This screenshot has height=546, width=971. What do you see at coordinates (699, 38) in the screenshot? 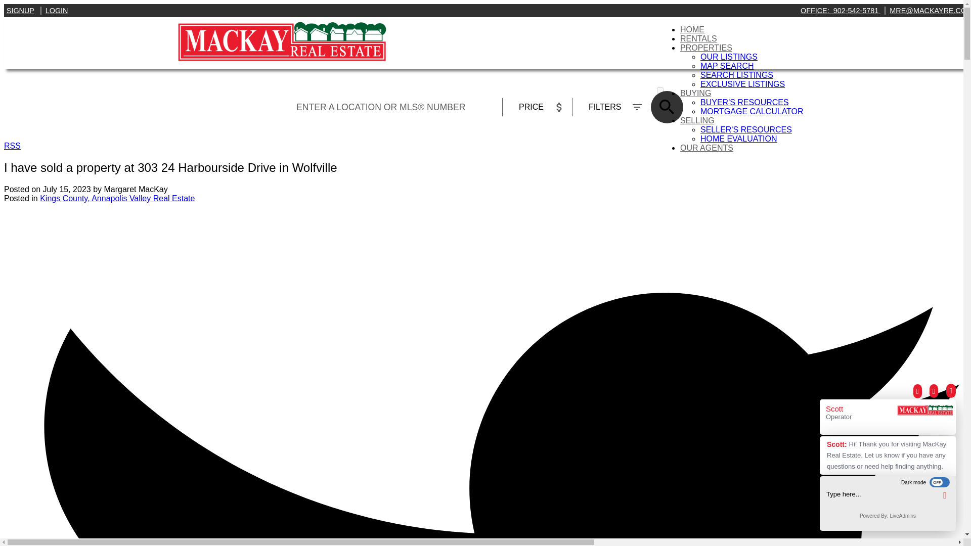
I see `RENTALS` at bounding box center [699, 38].